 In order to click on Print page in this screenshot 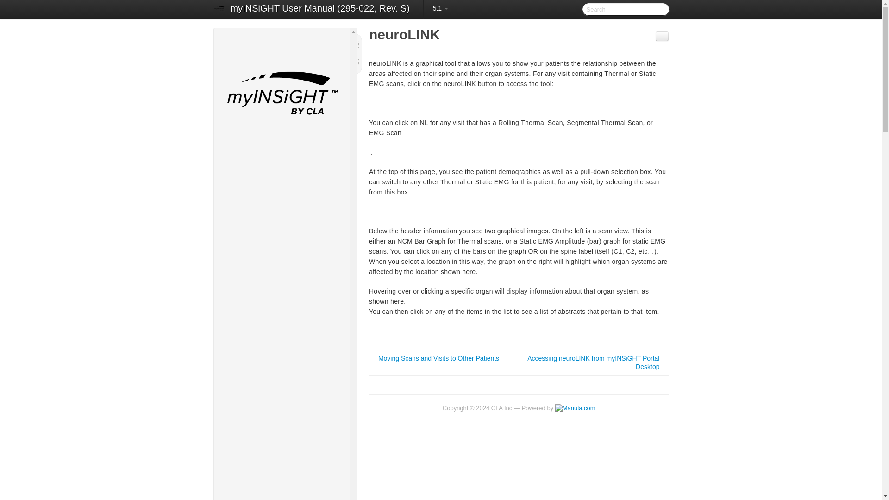, I will do `click(662, 36)`.